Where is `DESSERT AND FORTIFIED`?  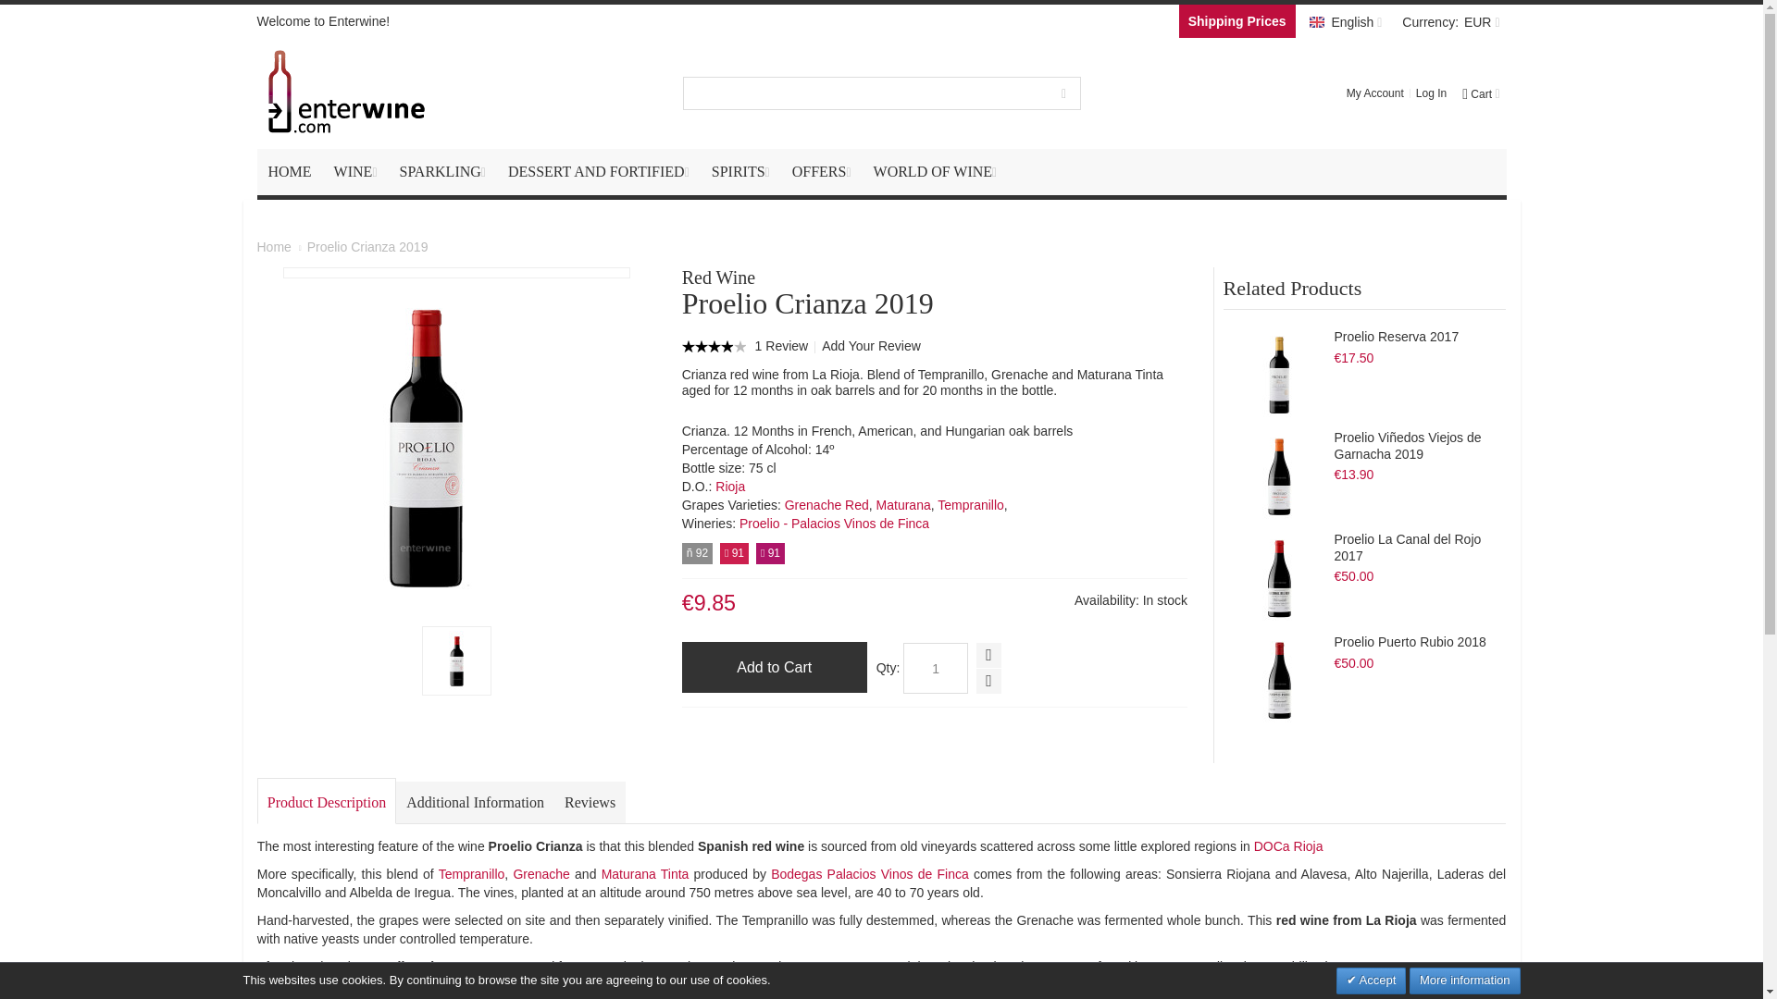
DESSERT AND FORTIFIED is located at coordinates (598, 171).